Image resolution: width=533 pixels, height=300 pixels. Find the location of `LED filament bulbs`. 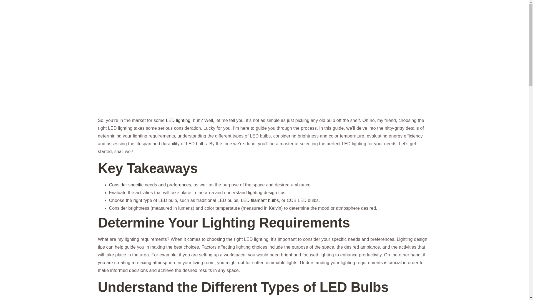

LED filament bulbs is located at coordinates (260, 200).